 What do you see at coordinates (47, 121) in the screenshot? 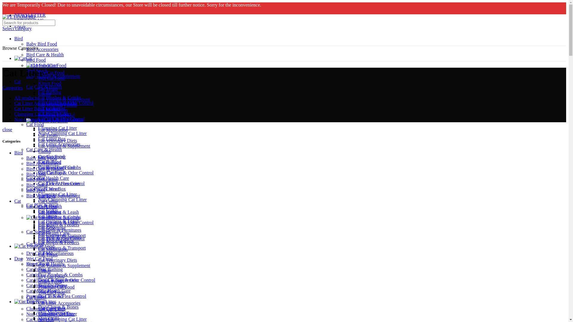
I see `Cat Litter` at bounding box center [47, 121].